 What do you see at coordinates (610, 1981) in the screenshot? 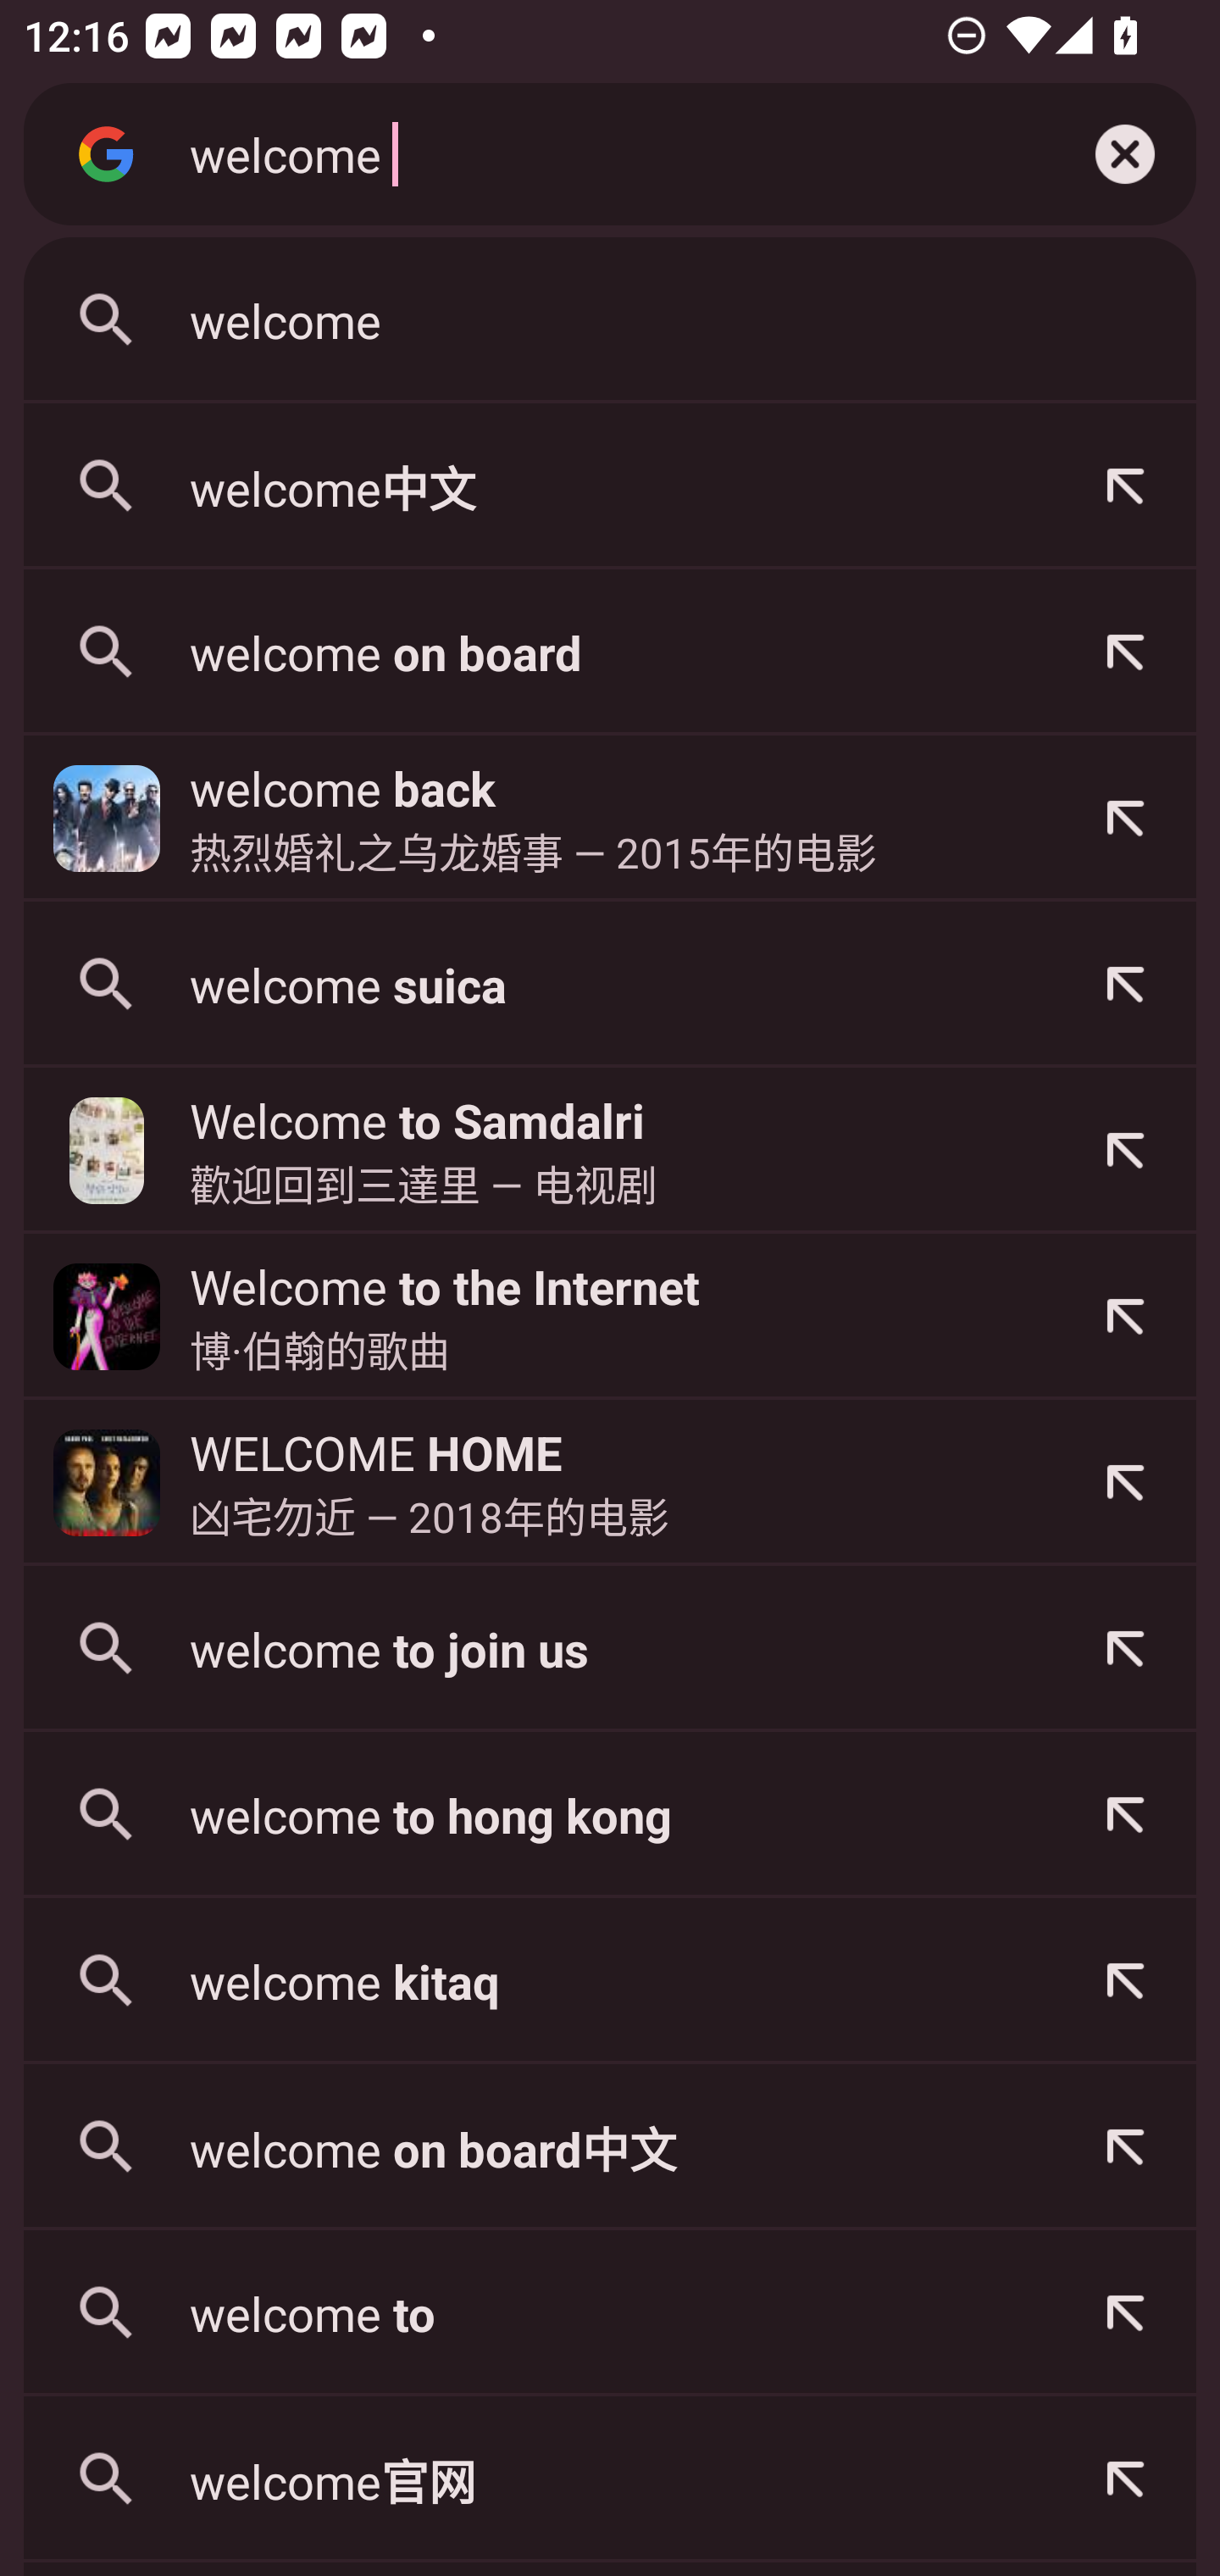
I see `welcome kitaq Refine: welcome kitaq` at bounding box center [610, 1981].